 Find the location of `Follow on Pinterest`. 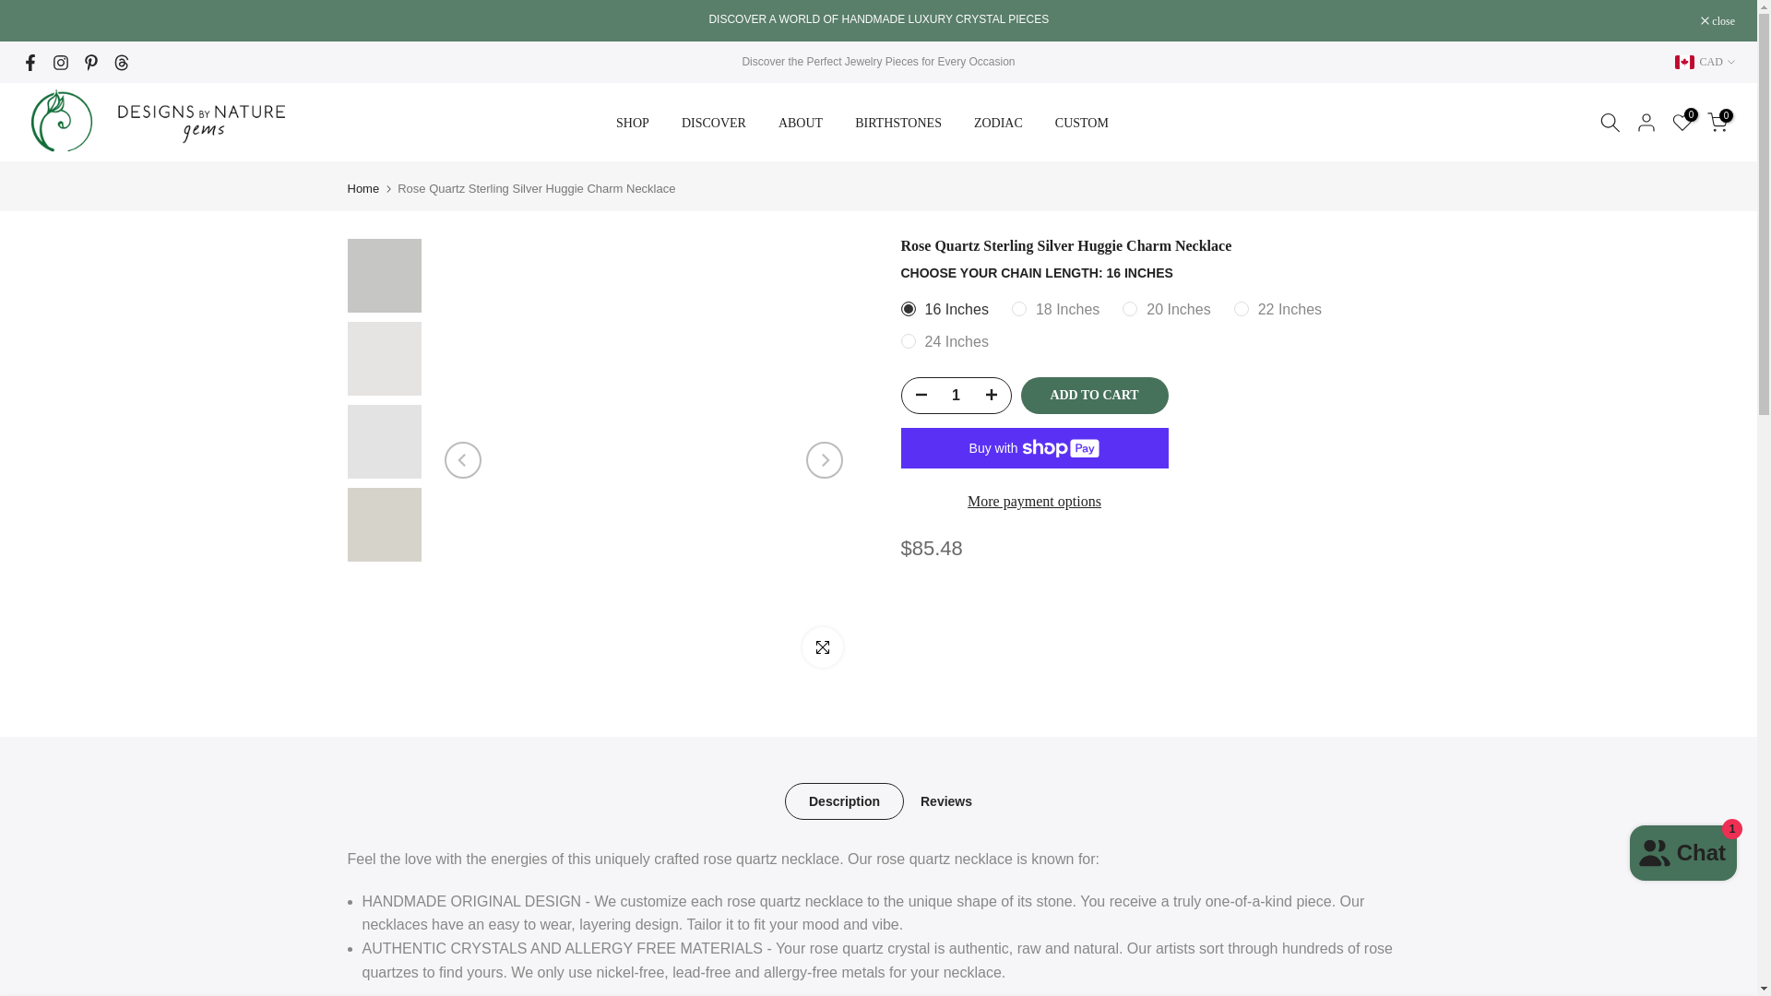

Follow on Pinterest is located at coordinates (90, 63).